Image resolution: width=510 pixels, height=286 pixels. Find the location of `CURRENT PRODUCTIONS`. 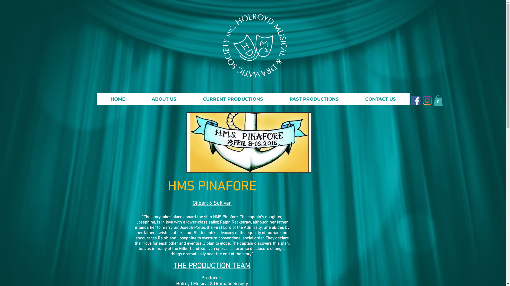

CURRENT PRODUCTIONS is located at coordinates (233, 99).